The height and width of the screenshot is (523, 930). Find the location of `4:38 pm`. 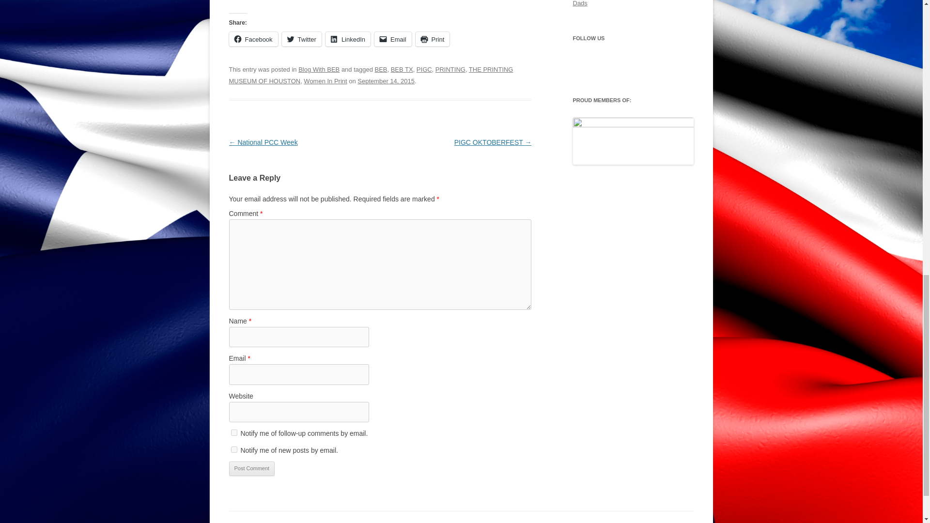

4:38 pm is located at coordinates (386, 80).